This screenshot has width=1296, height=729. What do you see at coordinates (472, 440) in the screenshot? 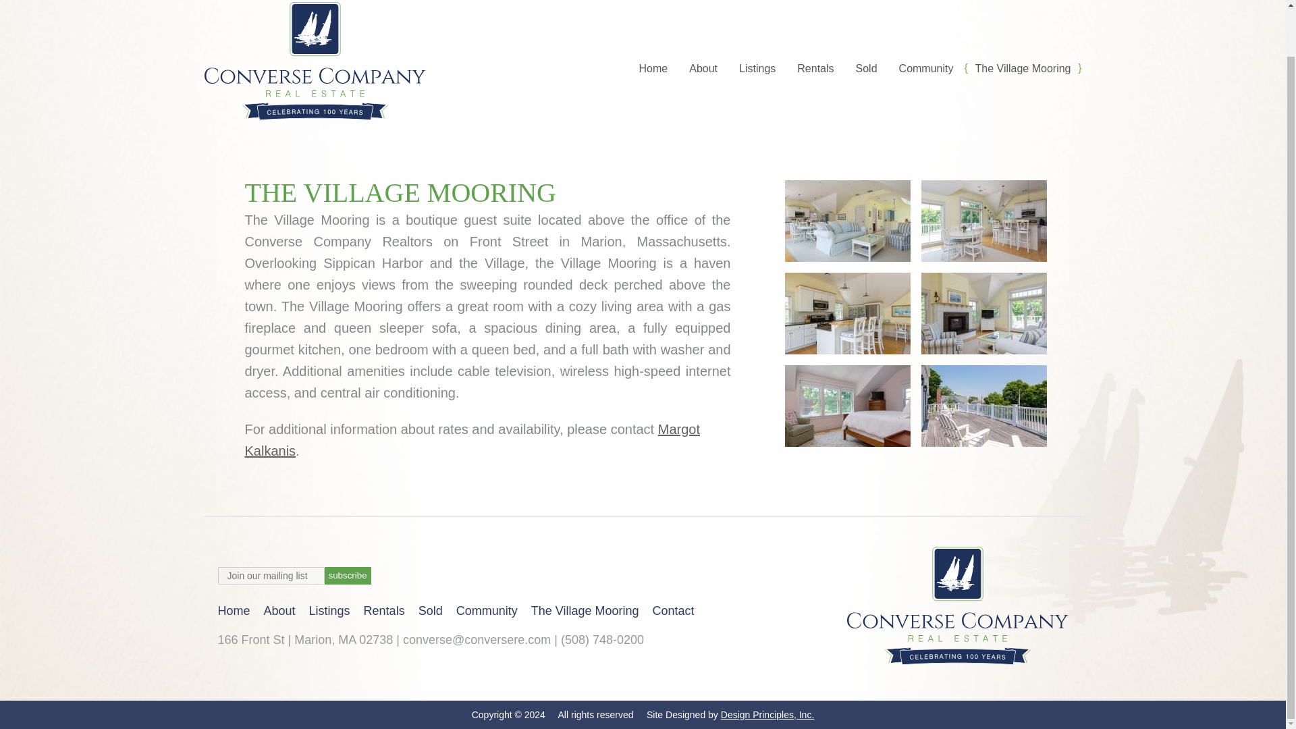
I see `Margot Kalkanis` at bounding box center [472, 440].